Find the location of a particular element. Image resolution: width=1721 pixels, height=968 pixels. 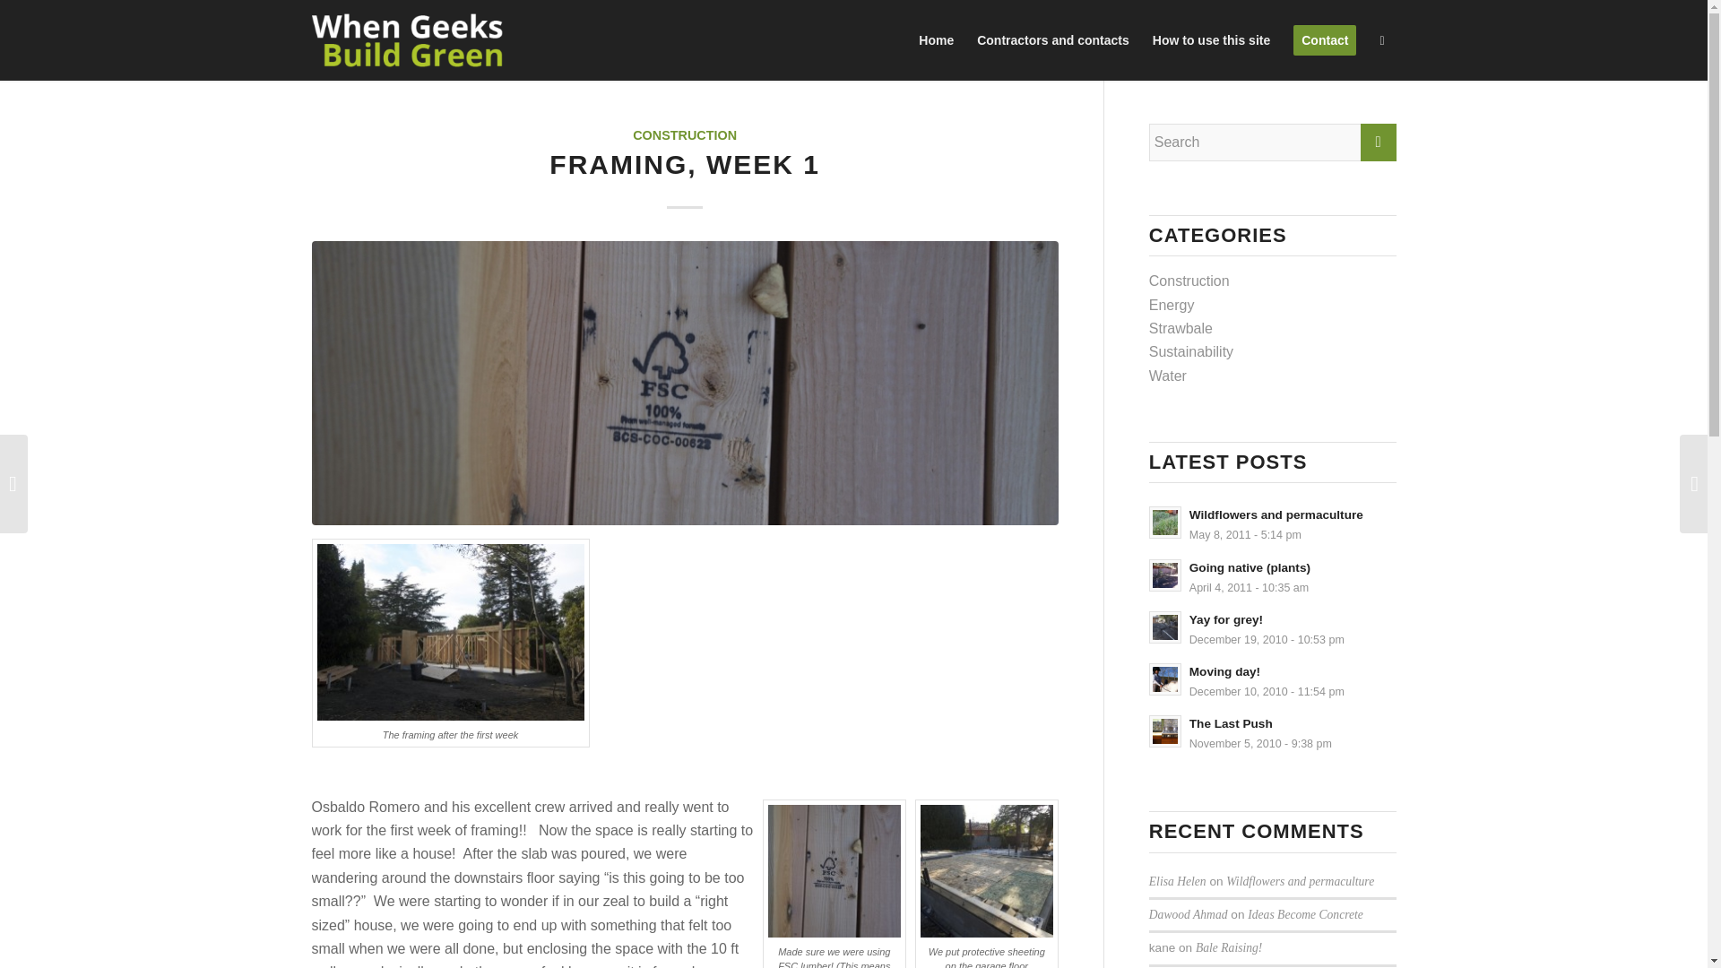

Contractors and contacts is located at coordinates (1273, 733).